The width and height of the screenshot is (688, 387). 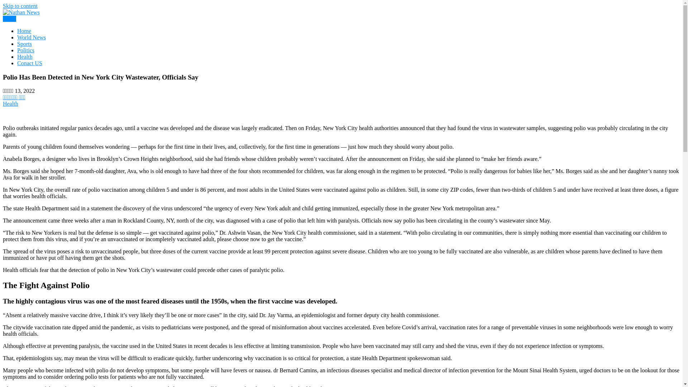 What do you see at coordinates (25, 57) in the screenshot?
I see `Health` at bounding box center [25, 57].